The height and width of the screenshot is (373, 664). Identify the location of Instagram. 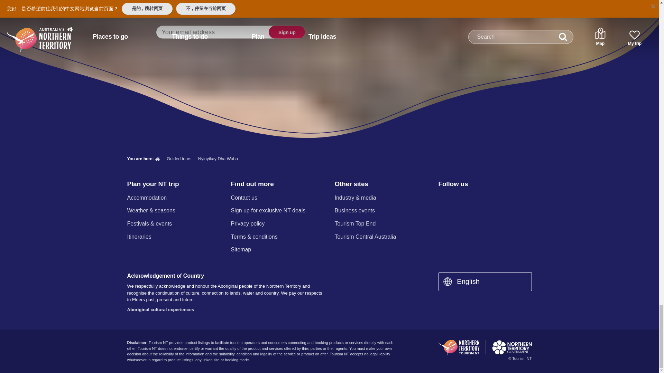
(460, 198).